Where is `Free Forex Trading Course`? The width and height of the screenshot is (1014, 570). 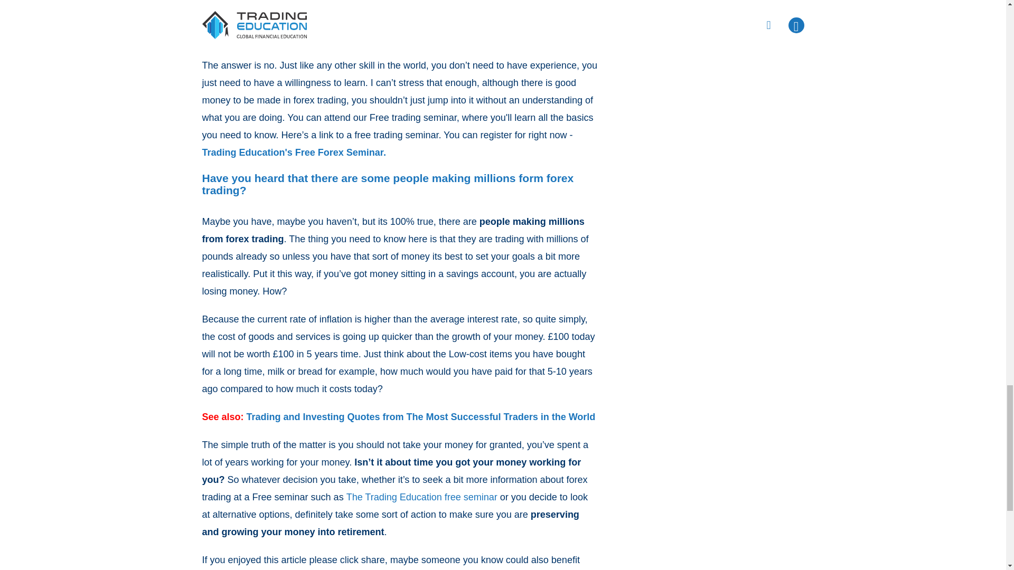
Free Forex Trading Course is located at coordinates (422, 497).